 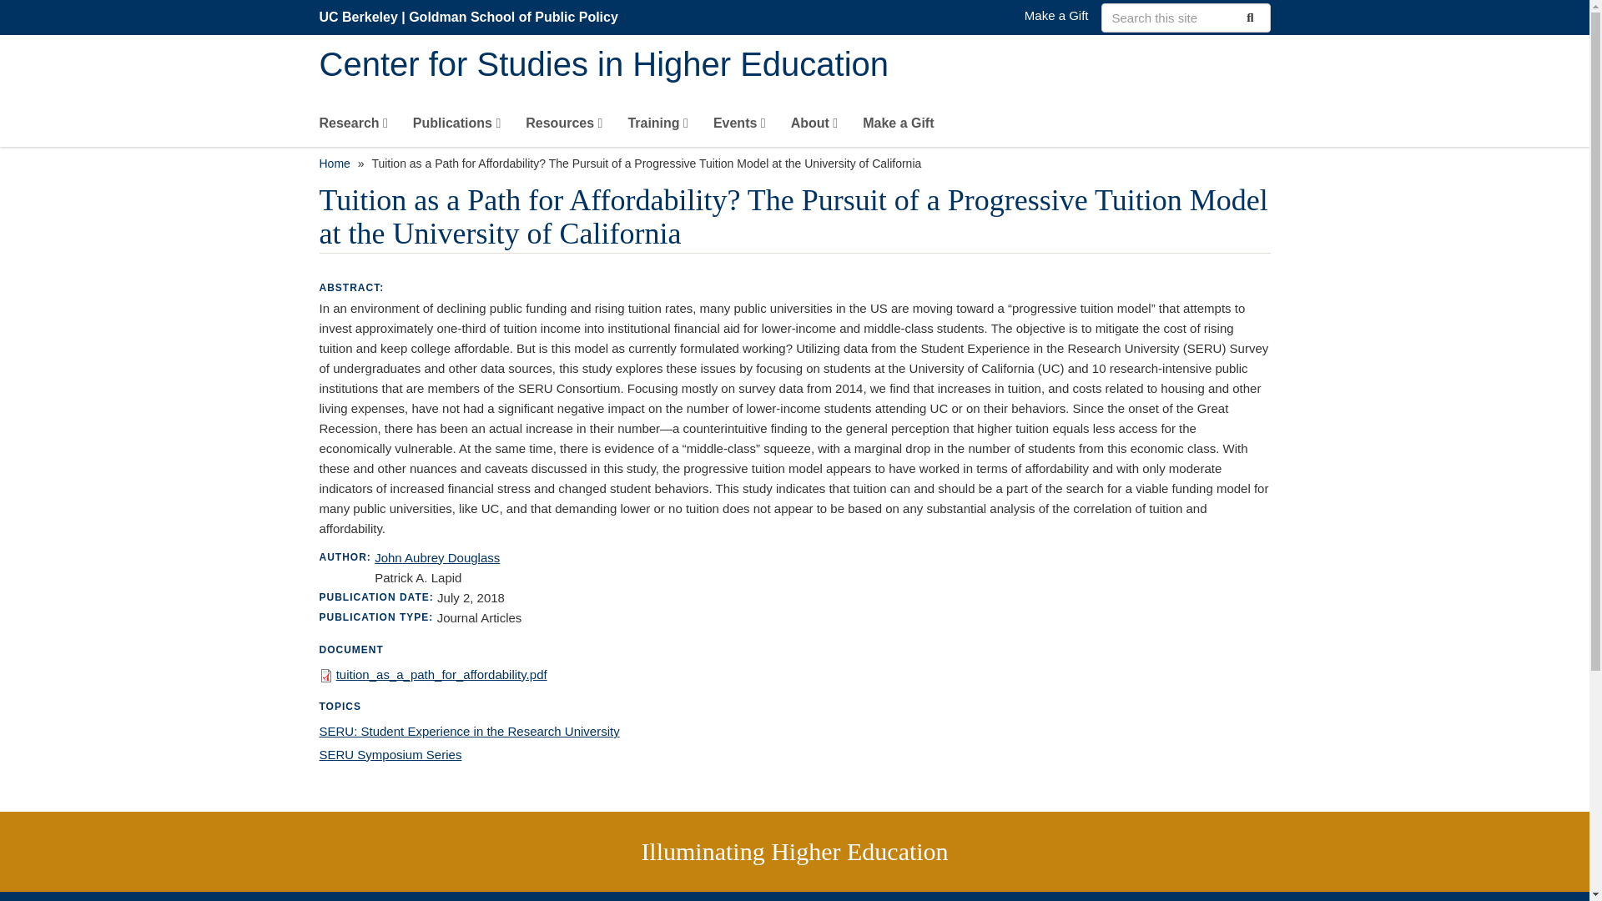 What do you see at coordinates (657, 127) in the screenshot?
I see `About CSHE` at bounding box center [657, 127].